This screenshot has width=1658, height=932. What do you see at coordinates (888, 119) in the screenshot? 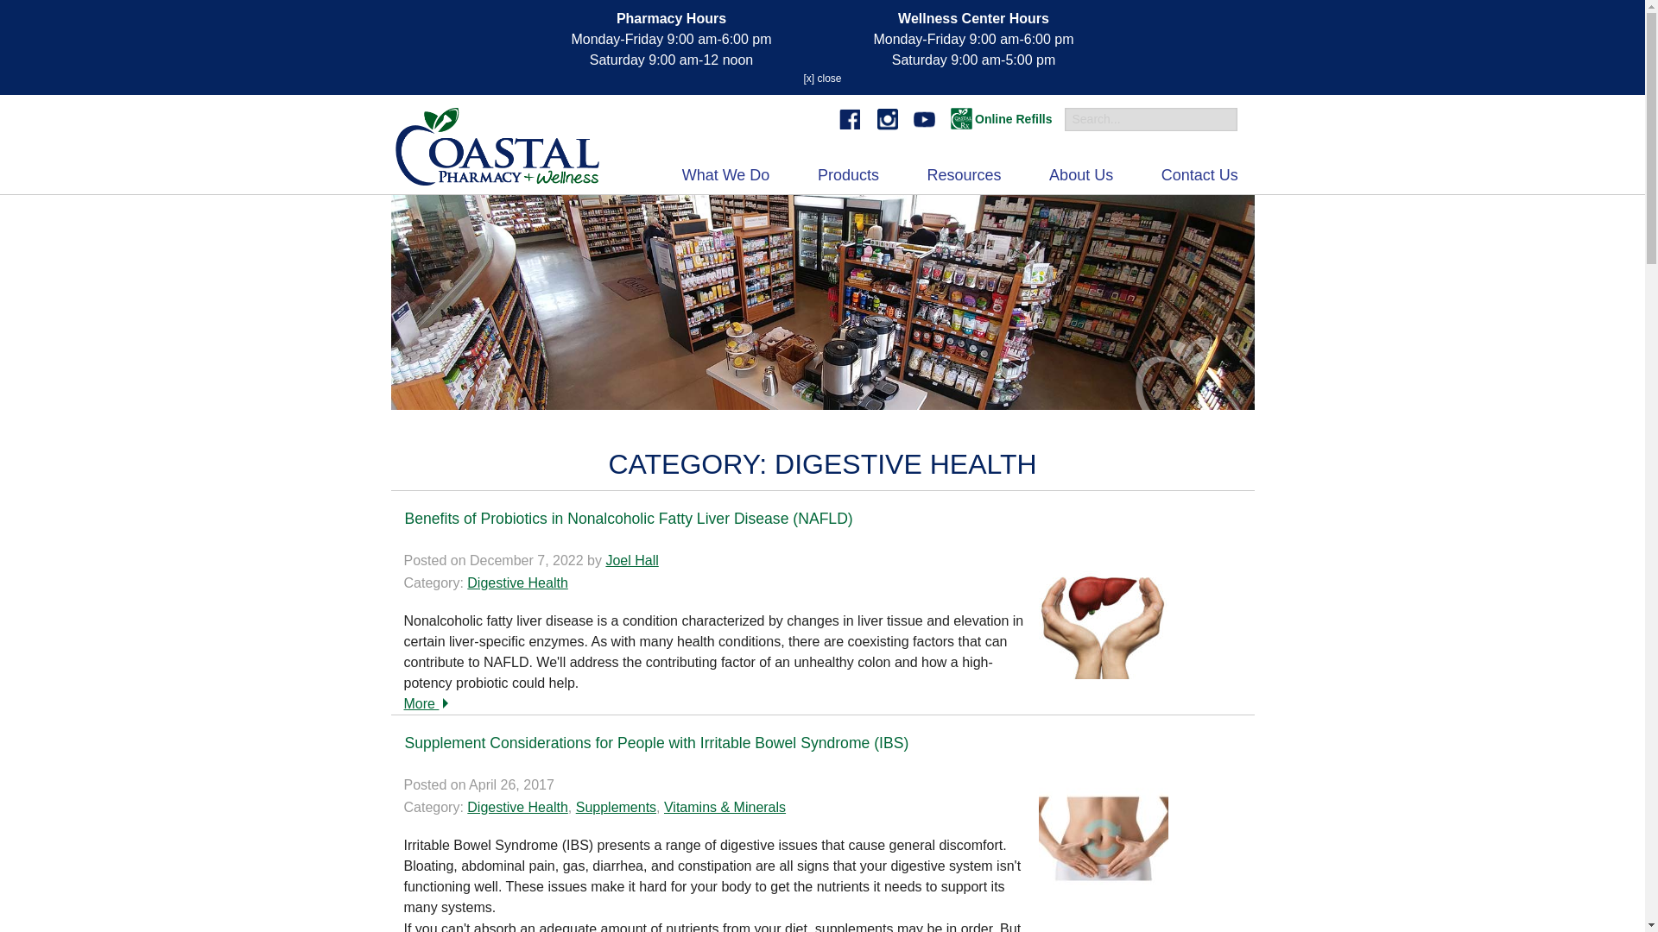
I see `Instagram` at bounding box center [888, 119].